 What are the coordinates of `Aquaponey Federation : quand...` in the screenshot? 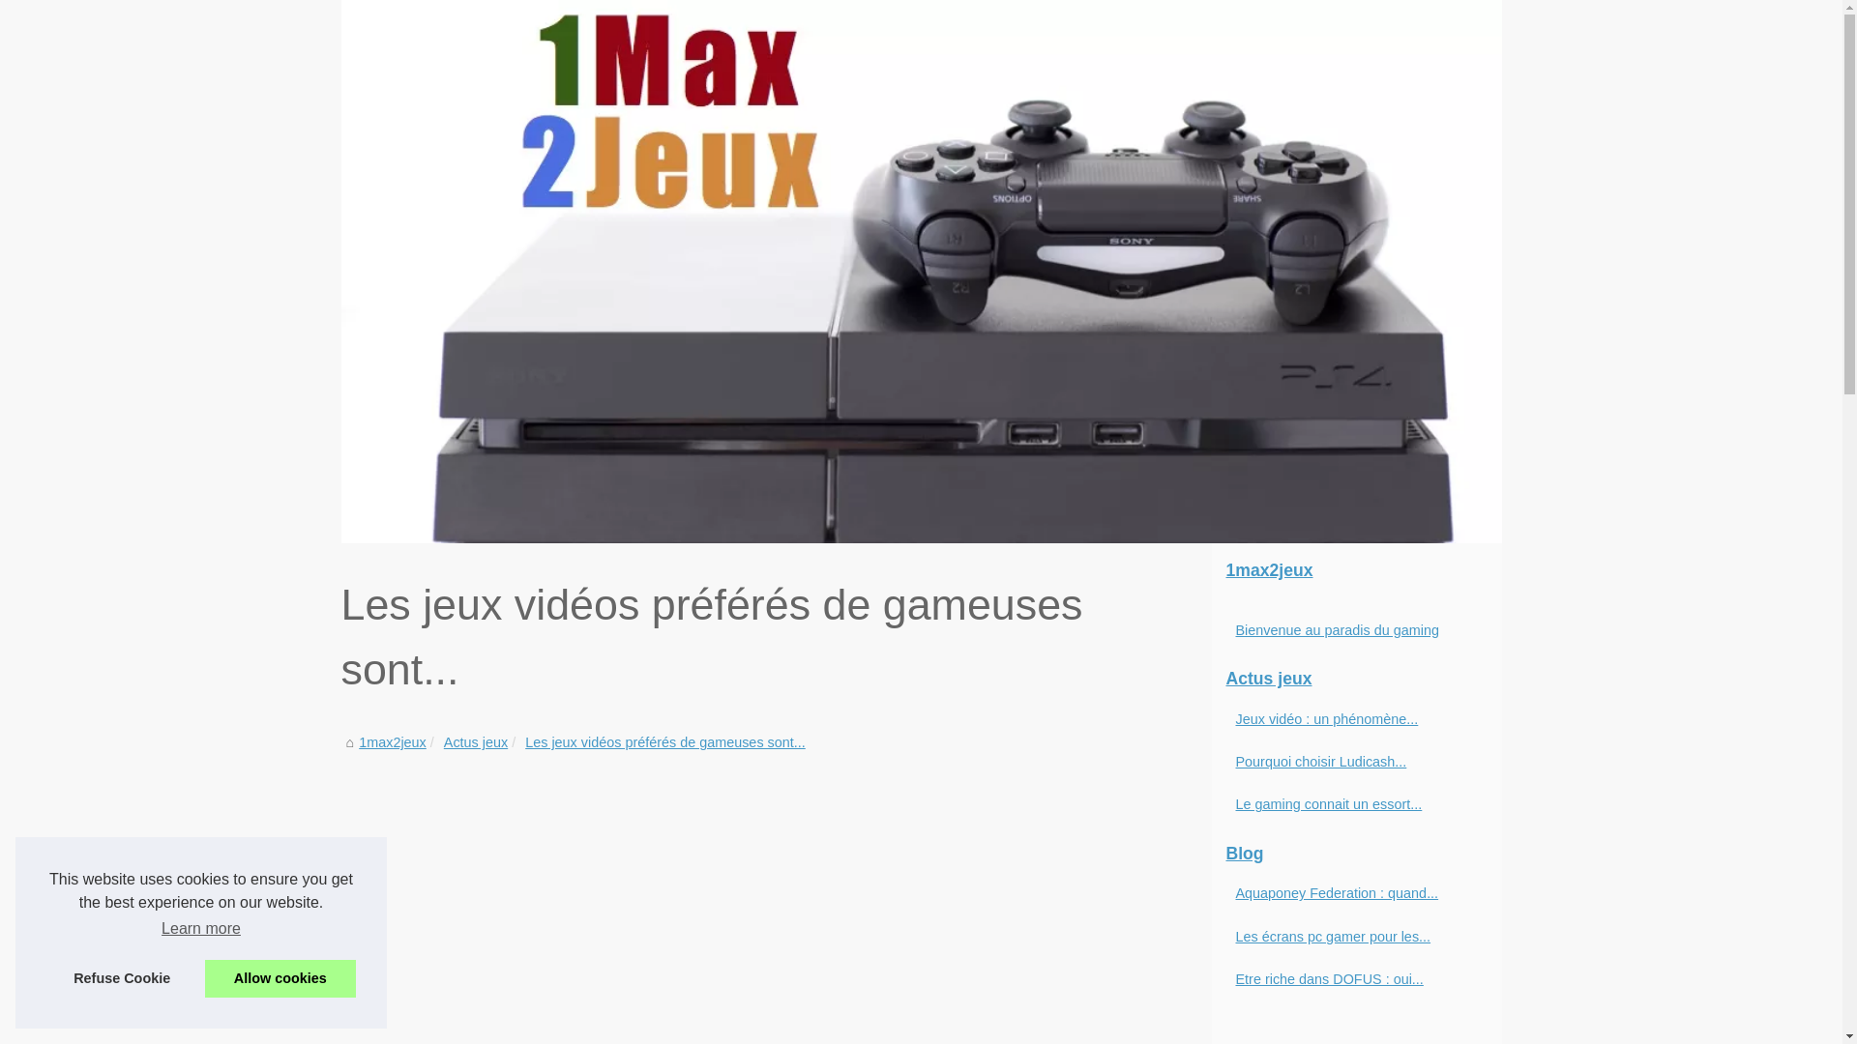 It's located at (1346, 893).